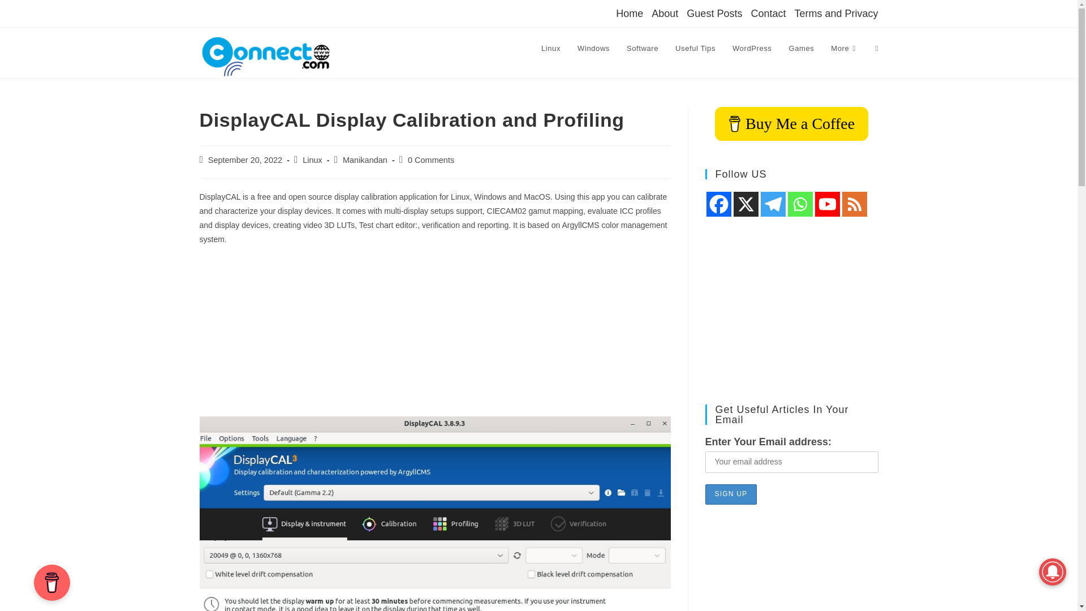 The height and width of the screenshot is (611, 1086). Describe the element at coordinates (665, 13) in the screenshot. I see `About` at that location.